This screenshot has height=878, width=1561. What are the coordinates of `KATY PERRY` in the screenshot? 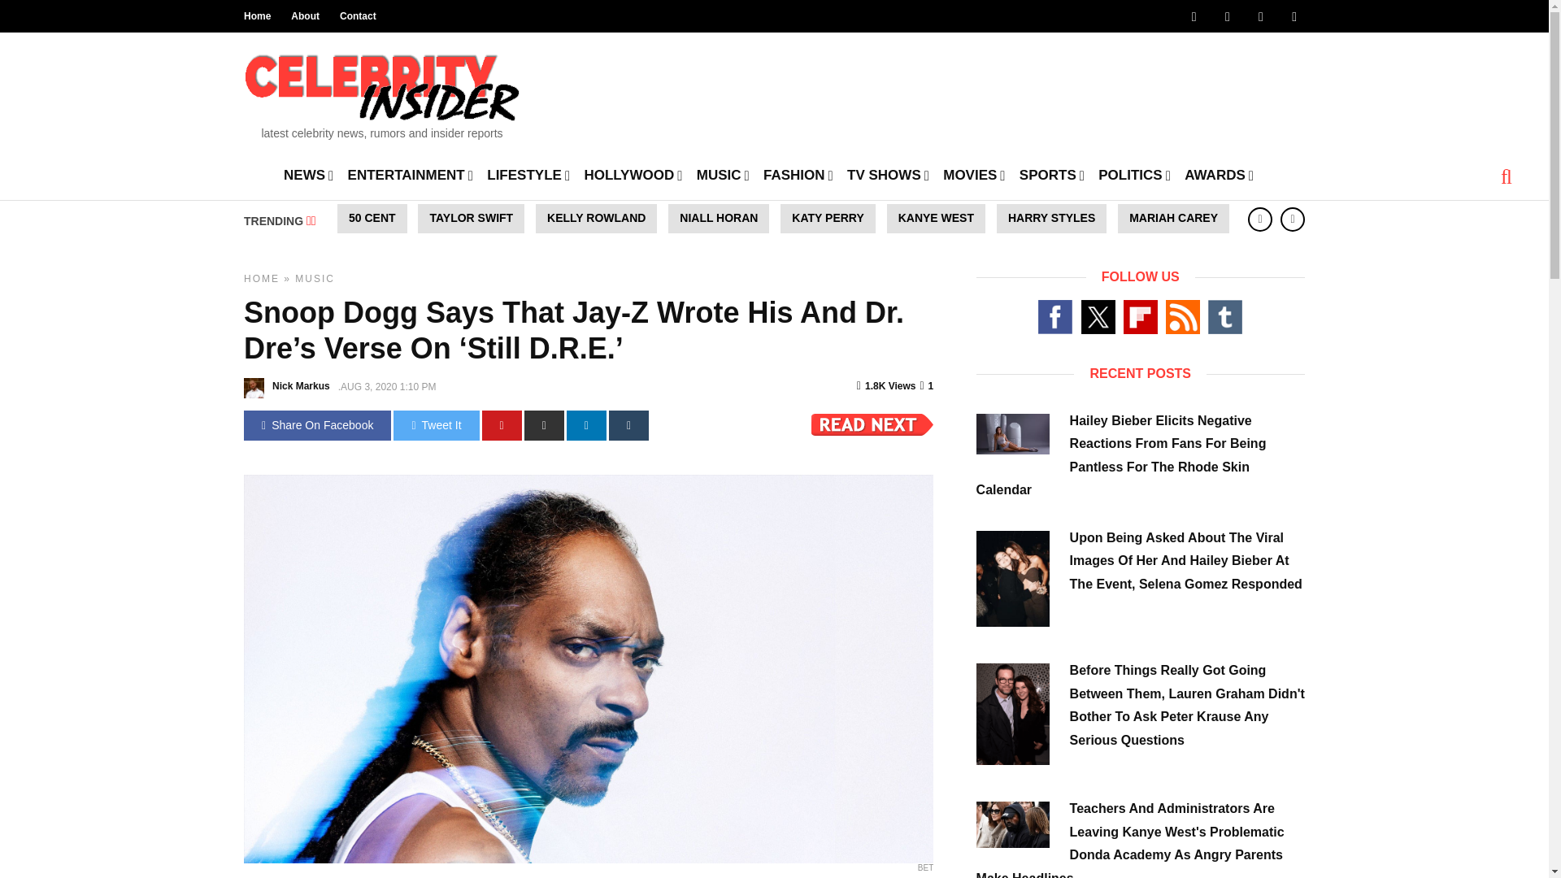 It's located at (828, 218).